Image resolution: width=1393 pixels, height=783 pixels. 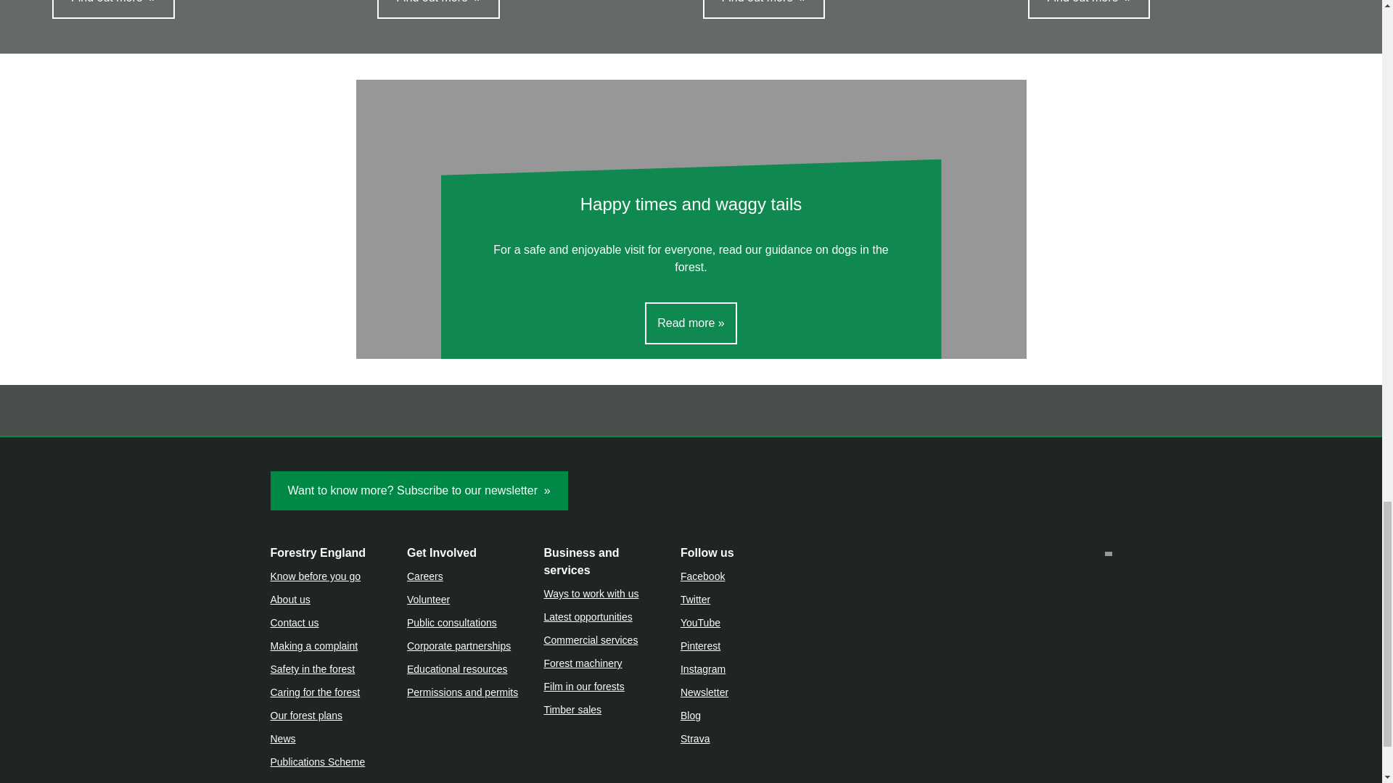 What do you see at coordinates (113, 9) in the screenshot?
I see `Beechenhurst` at bounding box center [113, 9].